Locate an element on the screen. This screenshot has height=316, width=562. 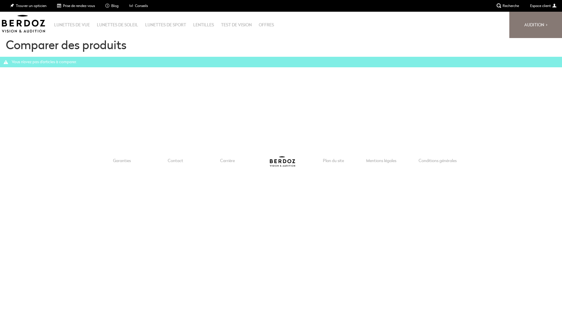
LUNETTES DE VUE is located at coordinates (72, 25).